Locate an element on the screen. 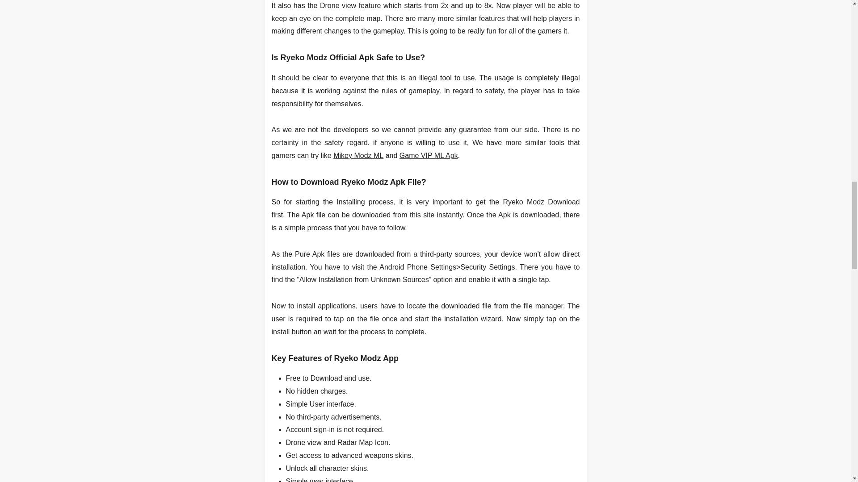  Mikey Modz ML is located at coordinates (358, 155).